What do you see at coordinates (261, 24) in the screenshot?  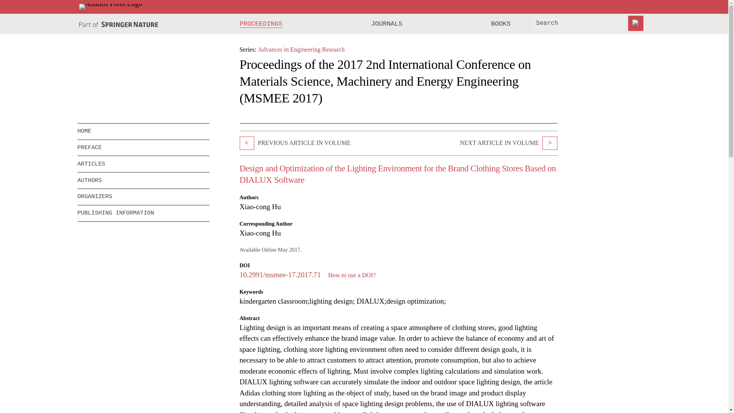 I see `PROCEEDINGS` at bounding box center [261, 24].